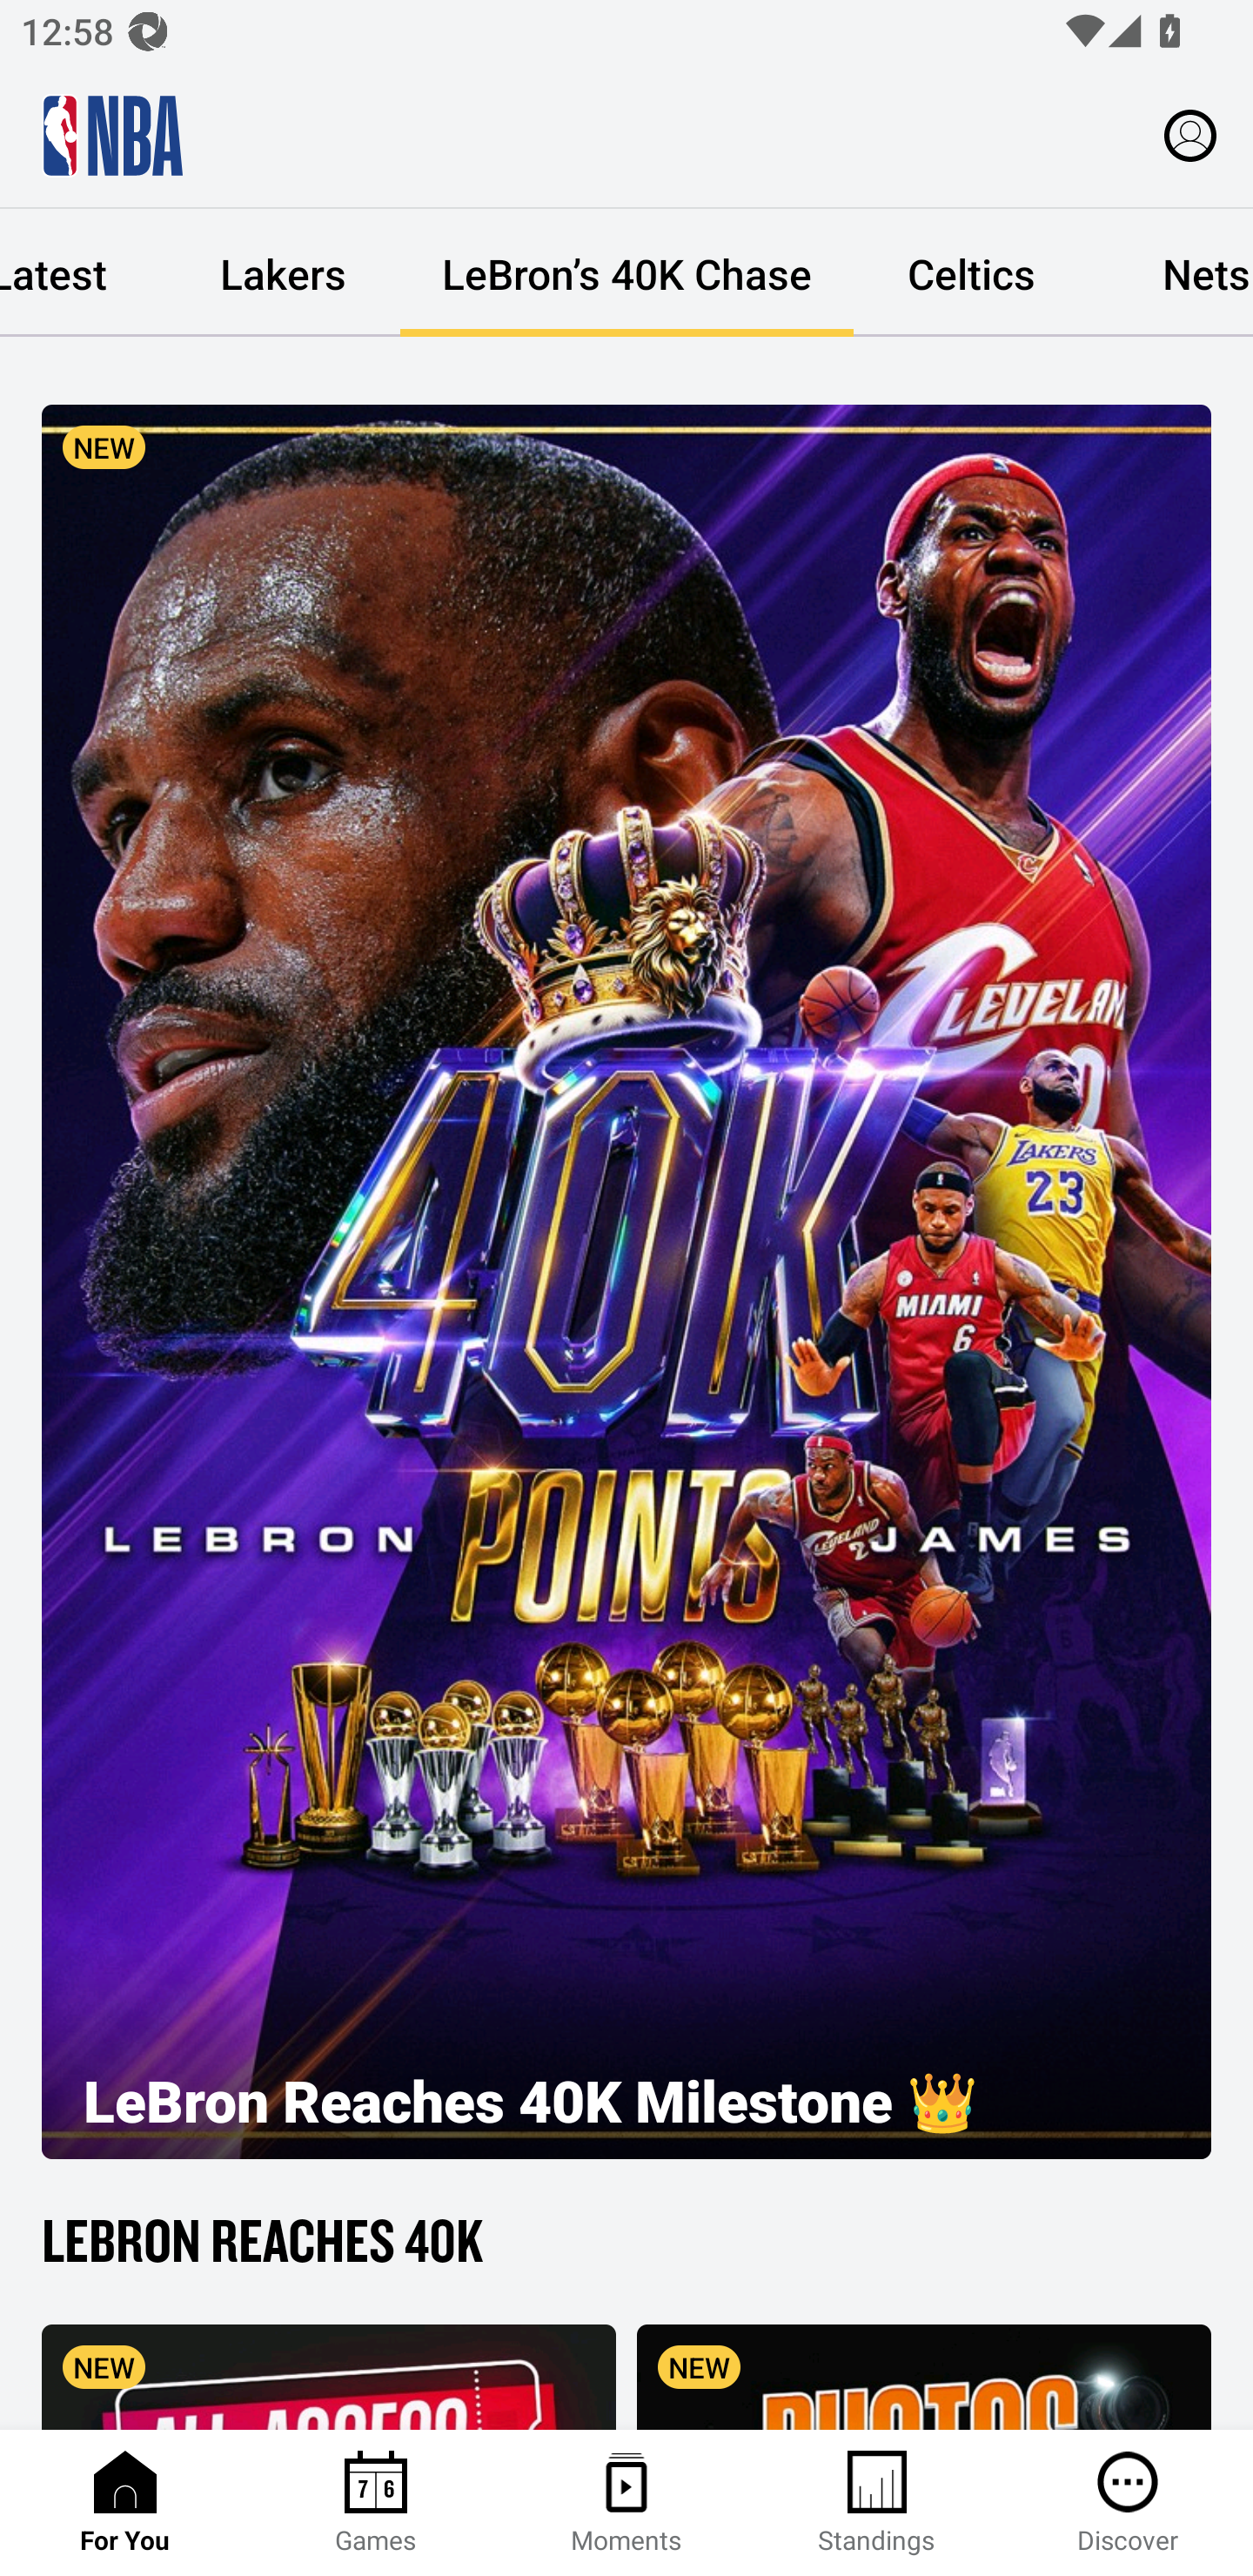 The width and height of the screenshot is (1253, 2576). Describe the element at coordinates (877, 2503) in the screenshot. I see `Standings` at that location.